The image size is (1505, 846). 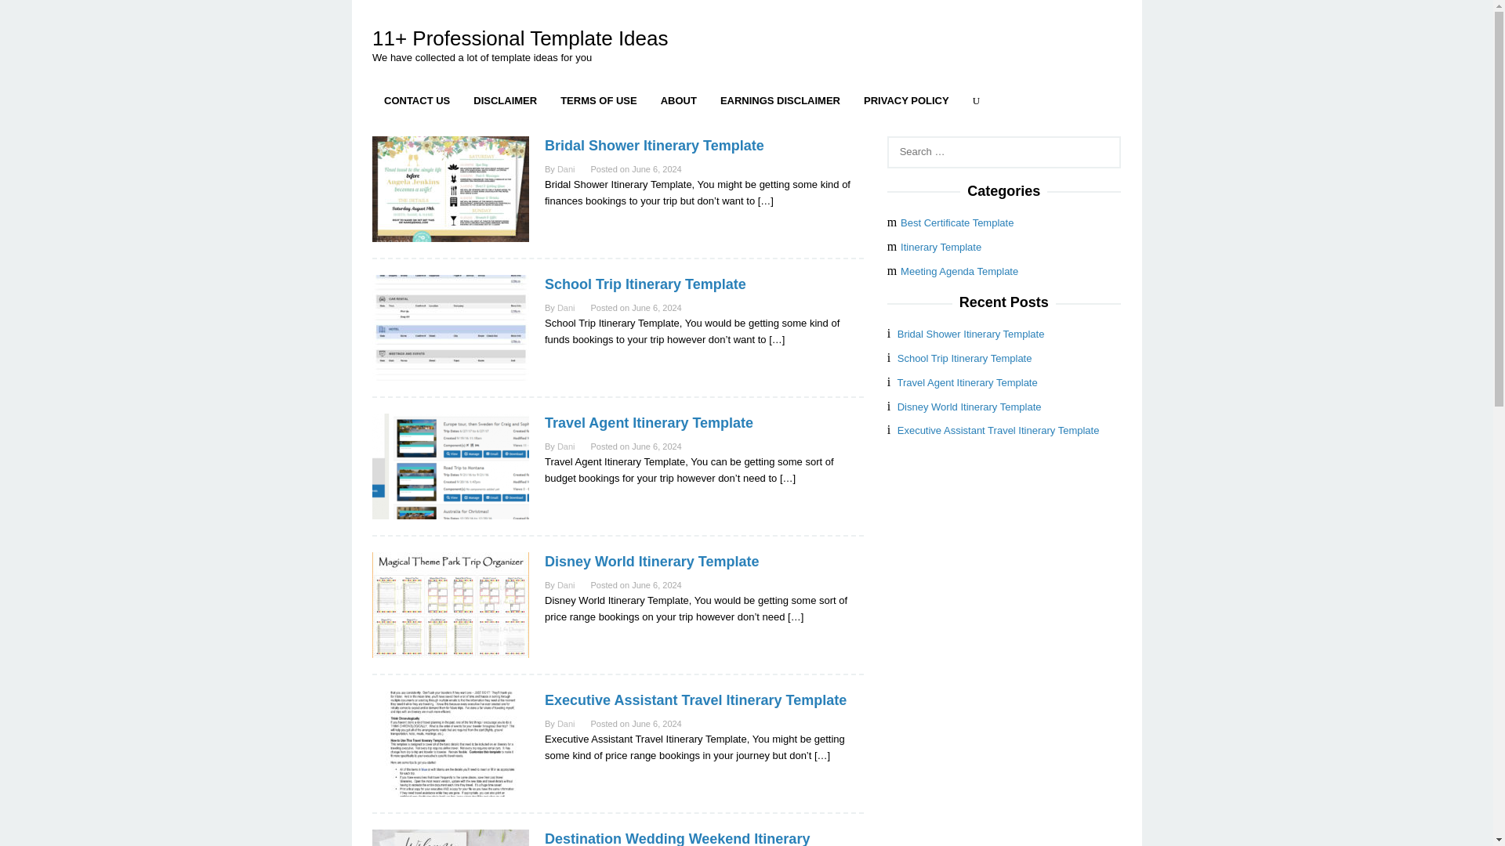 I want to click on Permalink to: Dani, so click(x=566, y=169).